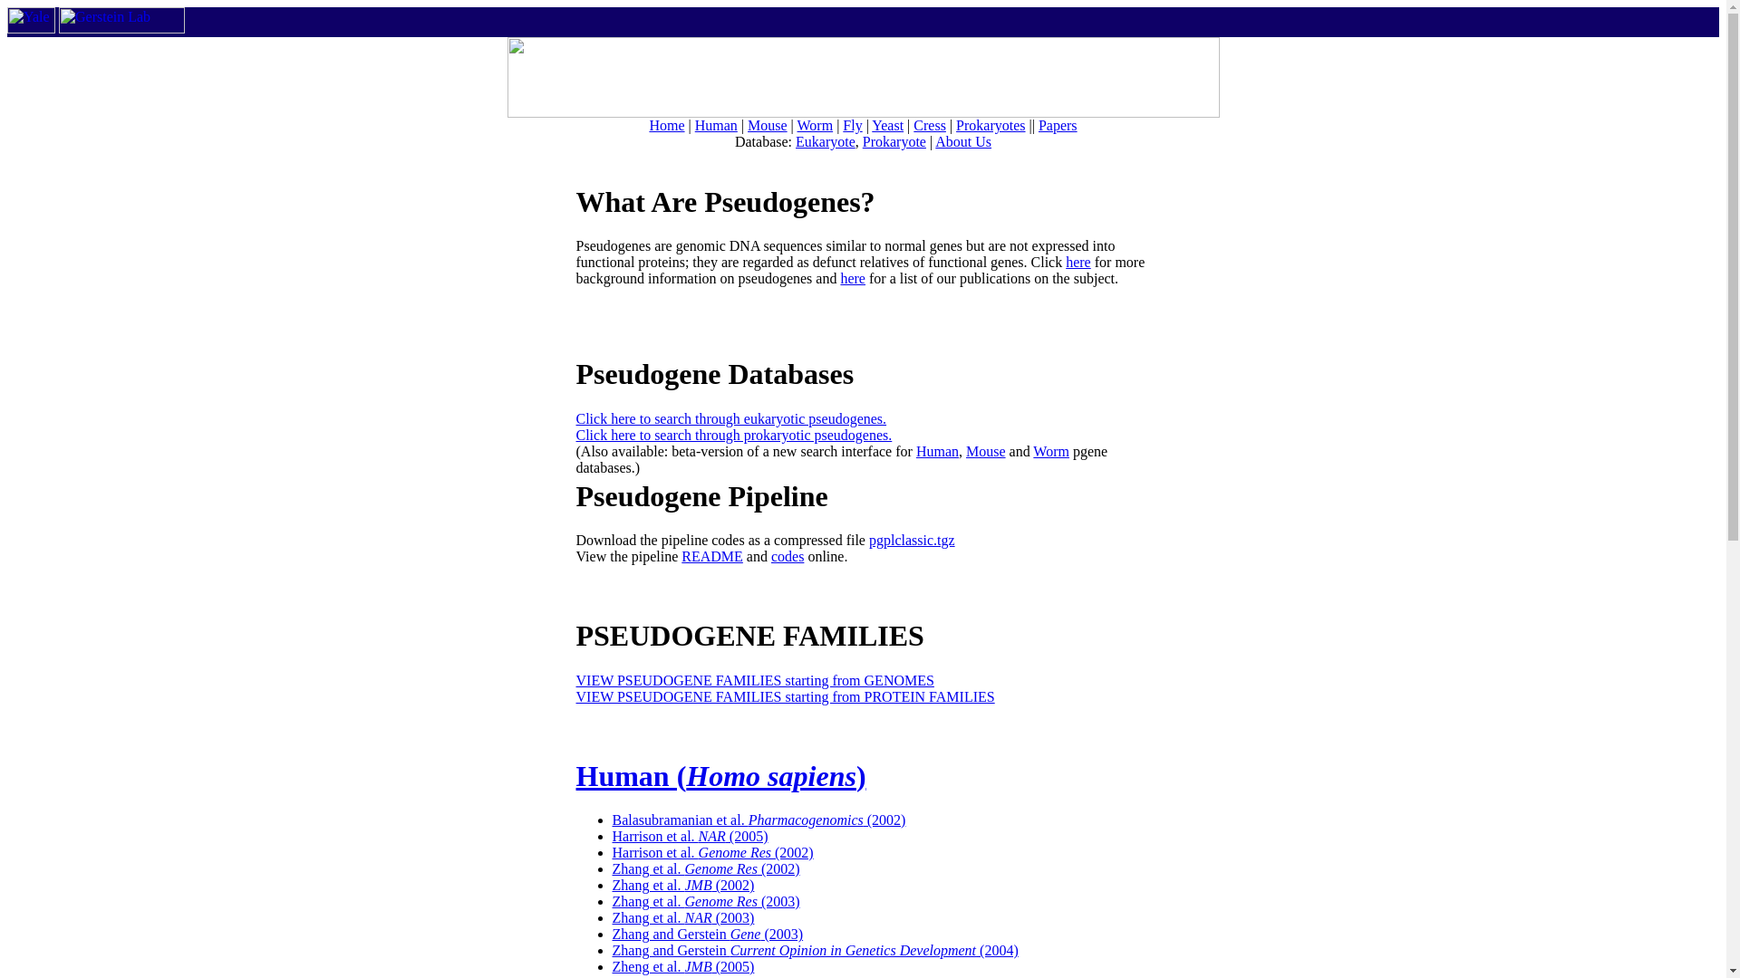  Describe the element at coordinates (785, 696) in the screenshot. I see `VIEW PSEUDOGENE FAMILIES starting from PROTEIN FAMILIES` at that location.